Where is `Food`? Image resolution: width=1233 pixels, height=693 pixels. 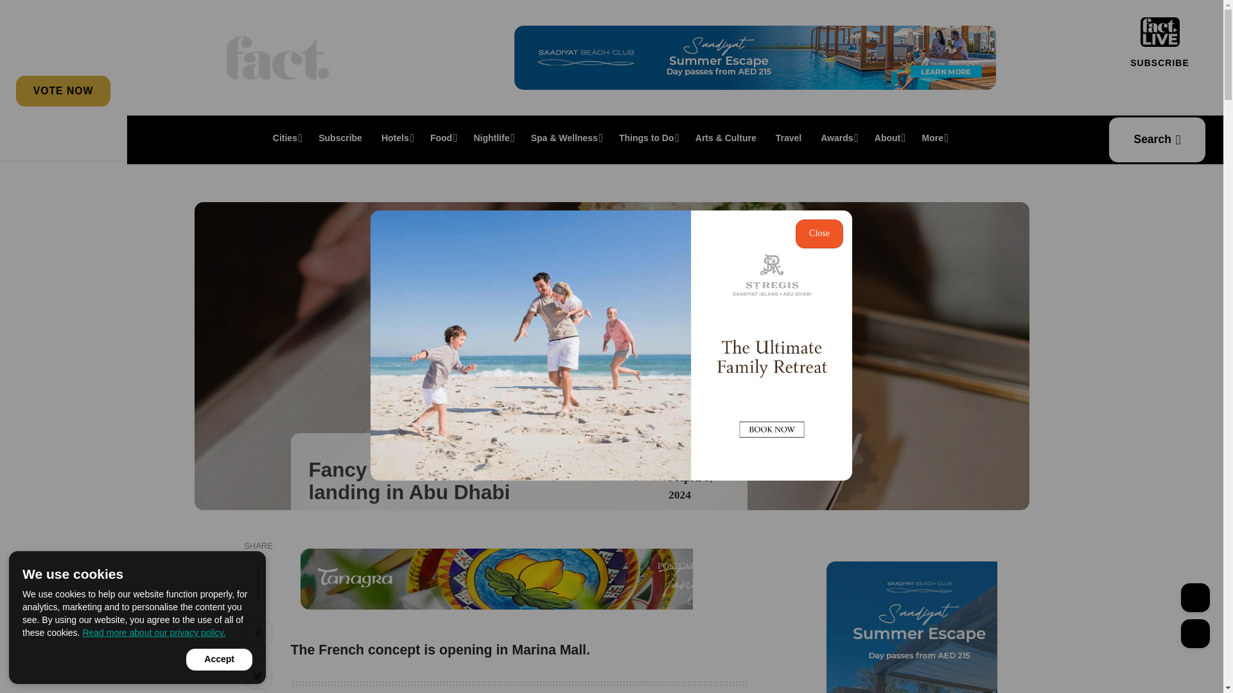 Food is located at coordinates (442, 137).